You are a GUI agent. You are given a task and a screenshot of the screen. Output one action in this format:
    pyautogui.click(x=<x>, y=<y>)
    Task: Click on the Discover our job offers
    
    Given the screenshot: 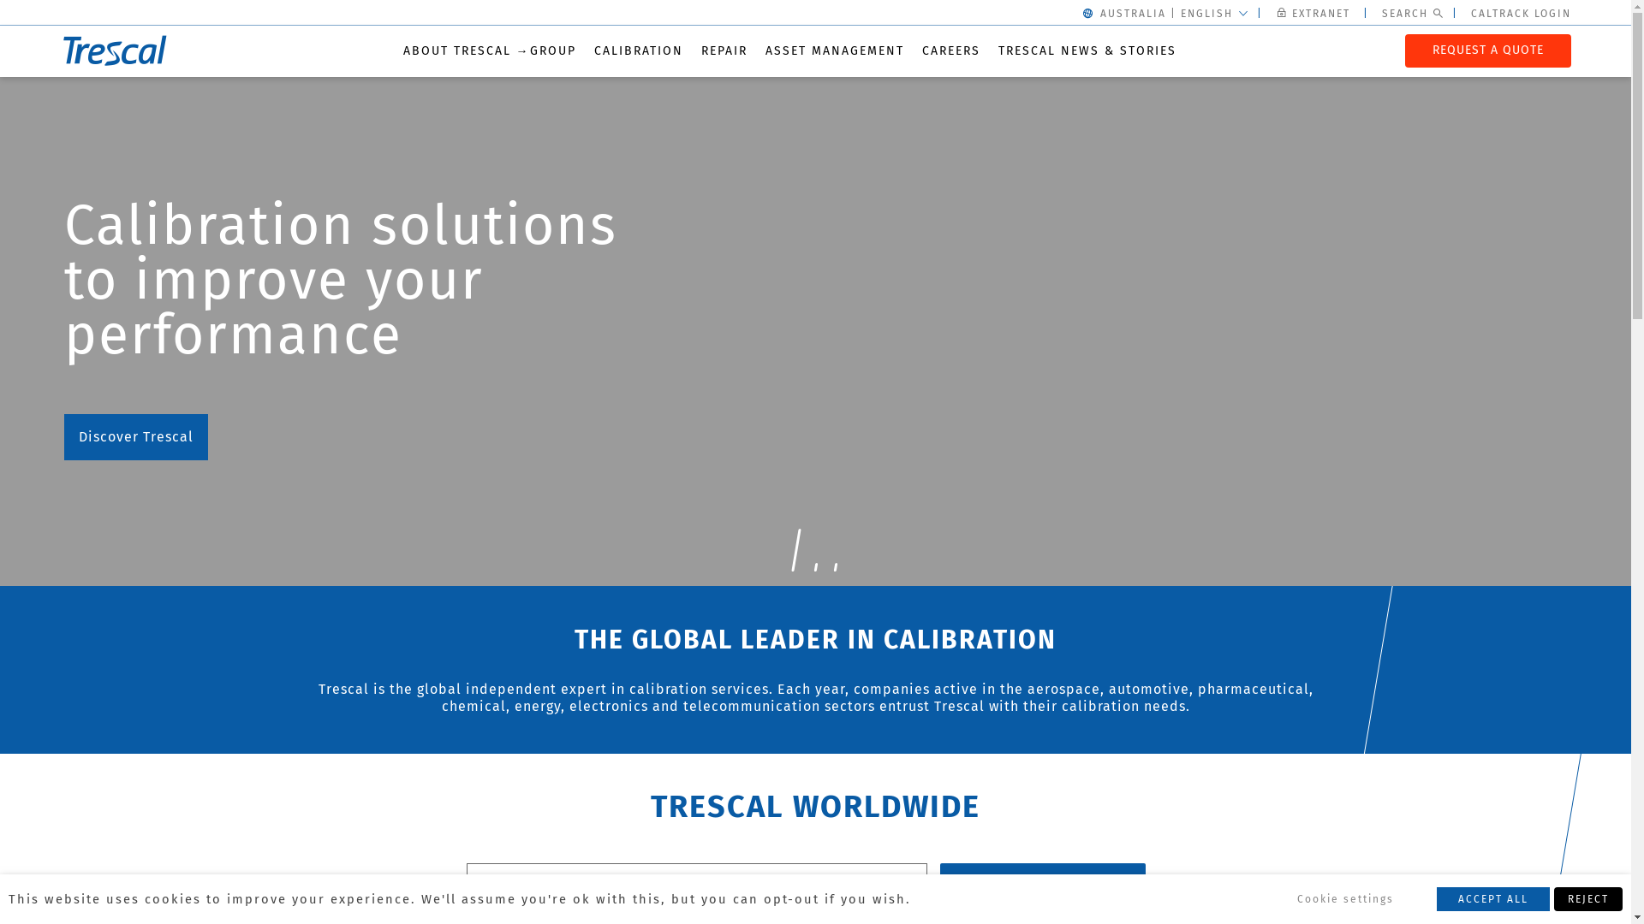 What is the action you would take?
    pyautogui.click(x=158, y=382)
    